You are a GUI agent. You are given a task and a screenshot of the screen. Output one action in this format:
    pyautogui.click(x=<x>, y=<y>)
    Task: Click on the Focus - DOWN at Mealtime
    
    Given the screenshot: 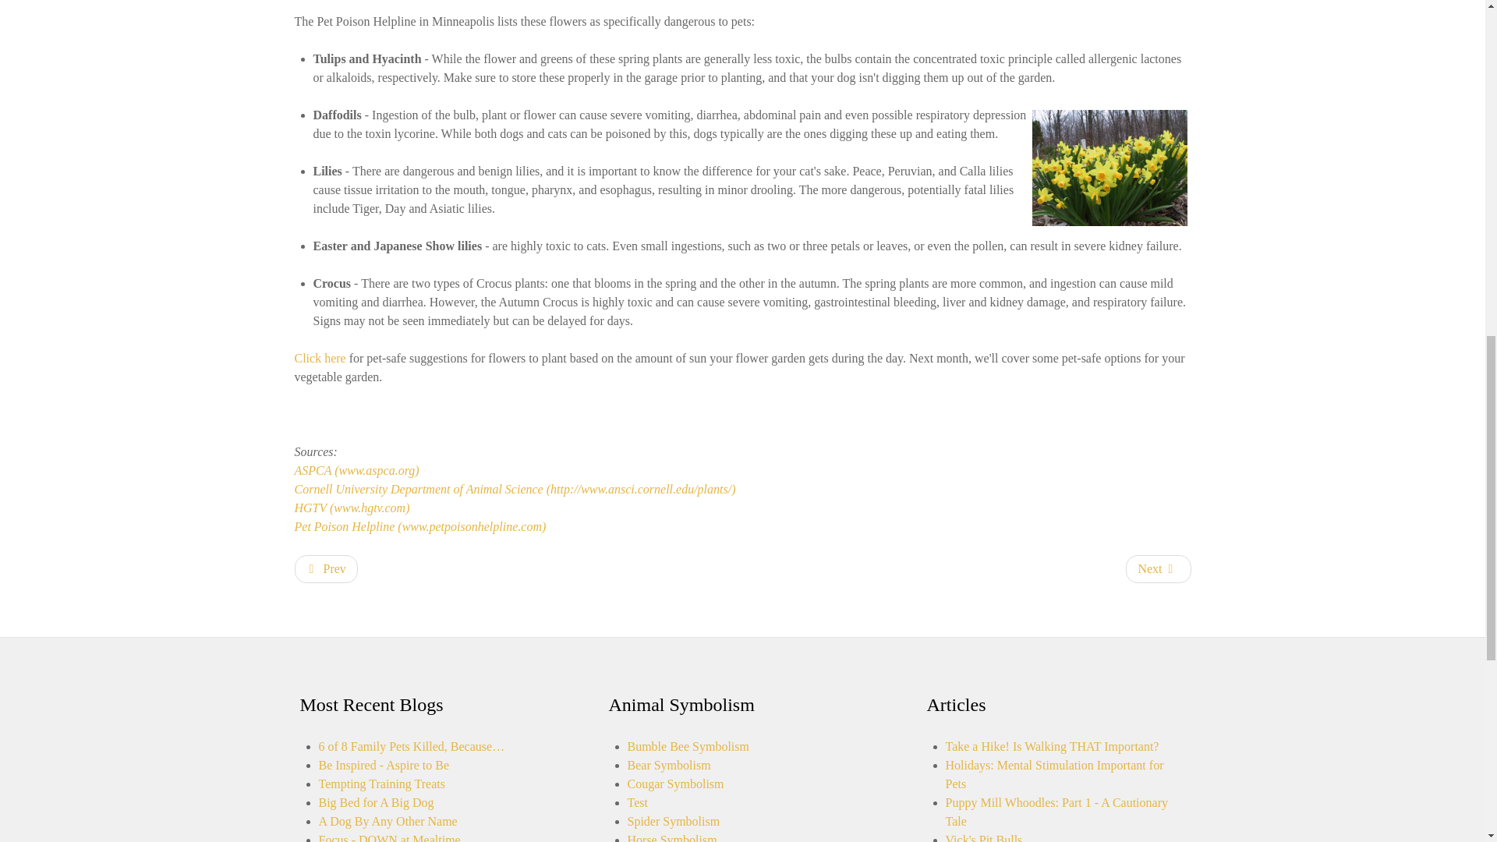 What is the action you would take?
    pyautogui.click(x=388, y=837)
    